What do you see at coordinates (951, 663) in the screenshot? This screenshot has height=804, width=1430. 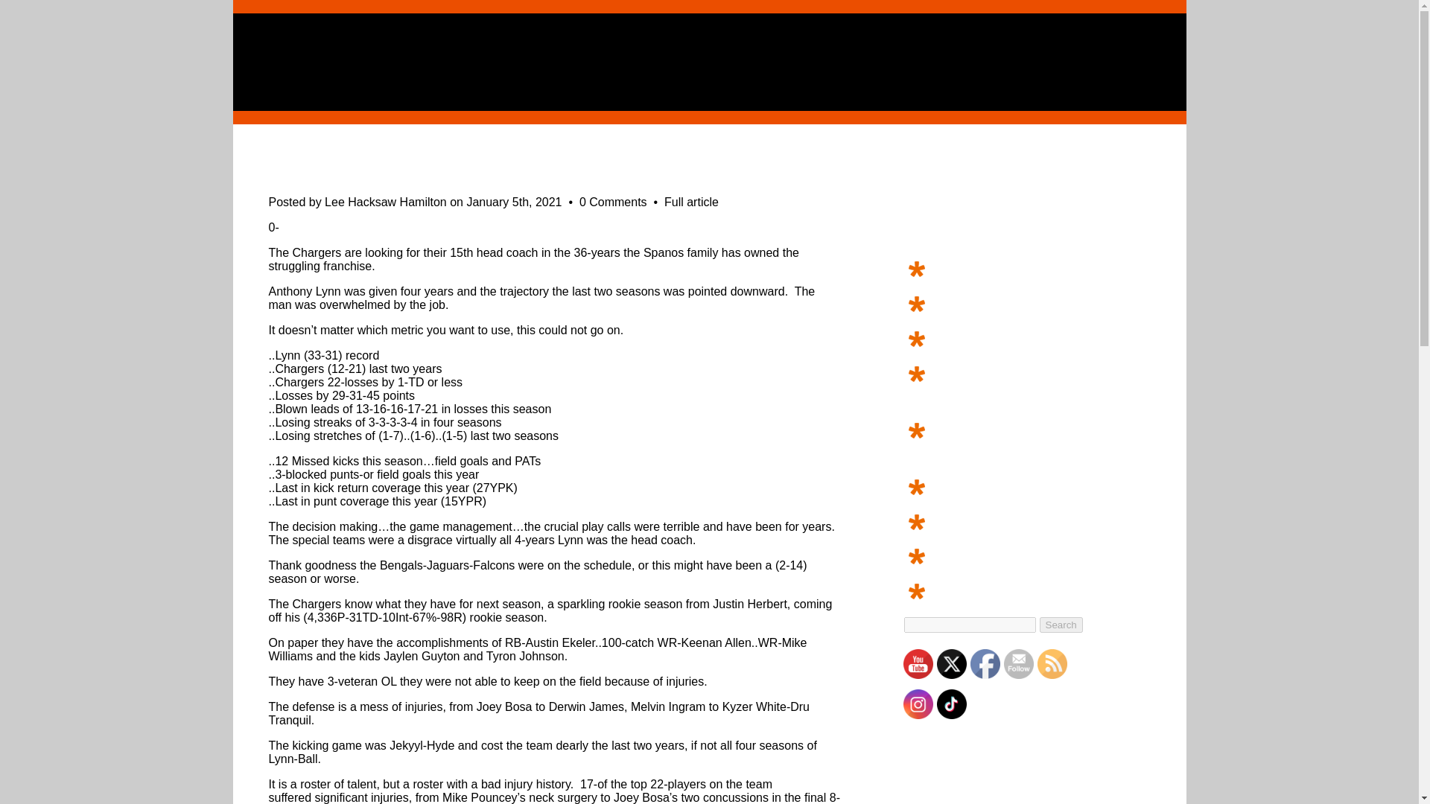 I see `Twitter` at bounding box center [951, 663].